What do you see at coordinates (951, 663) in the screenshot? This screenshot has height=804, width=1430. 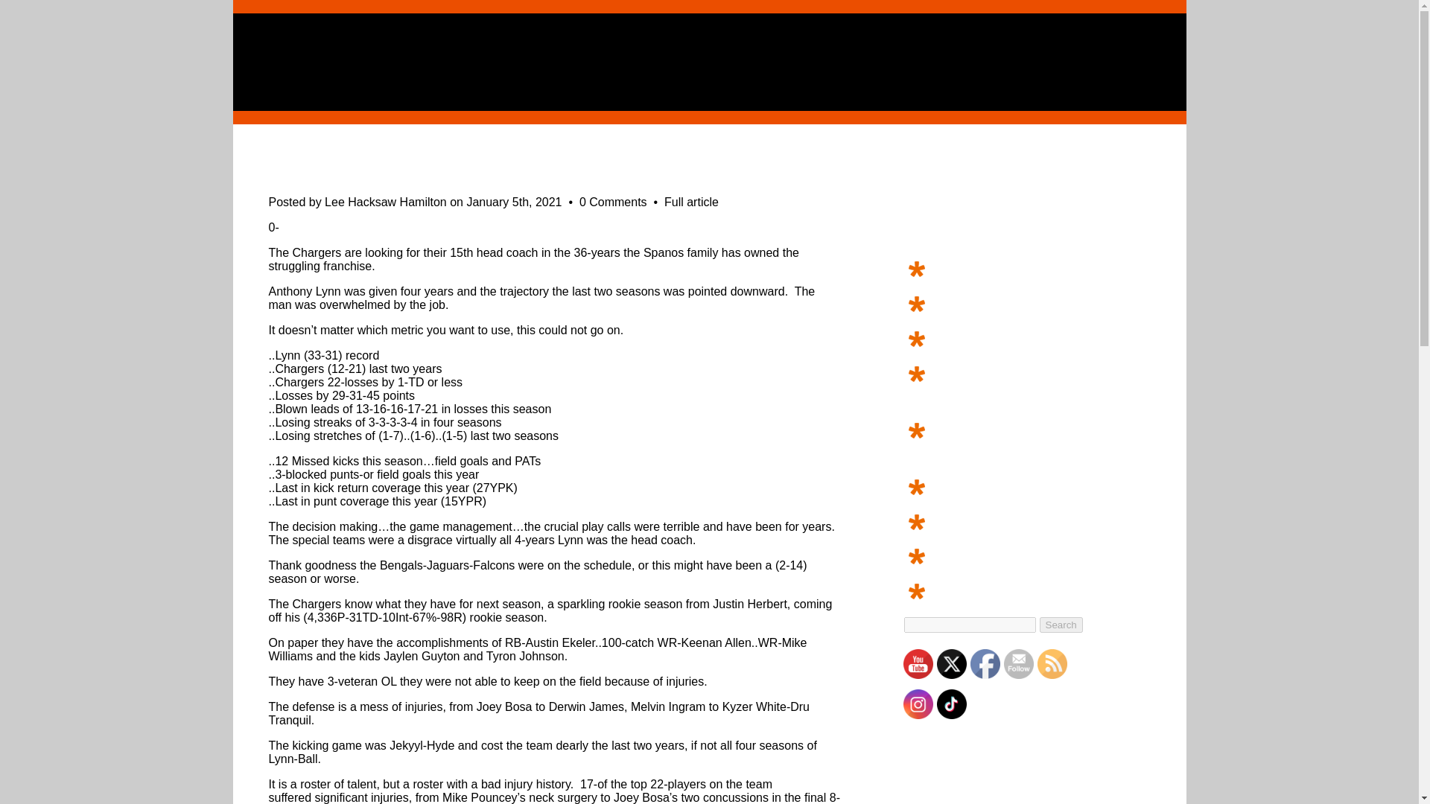 I see `Twitter` at bounding box center [951, 663].